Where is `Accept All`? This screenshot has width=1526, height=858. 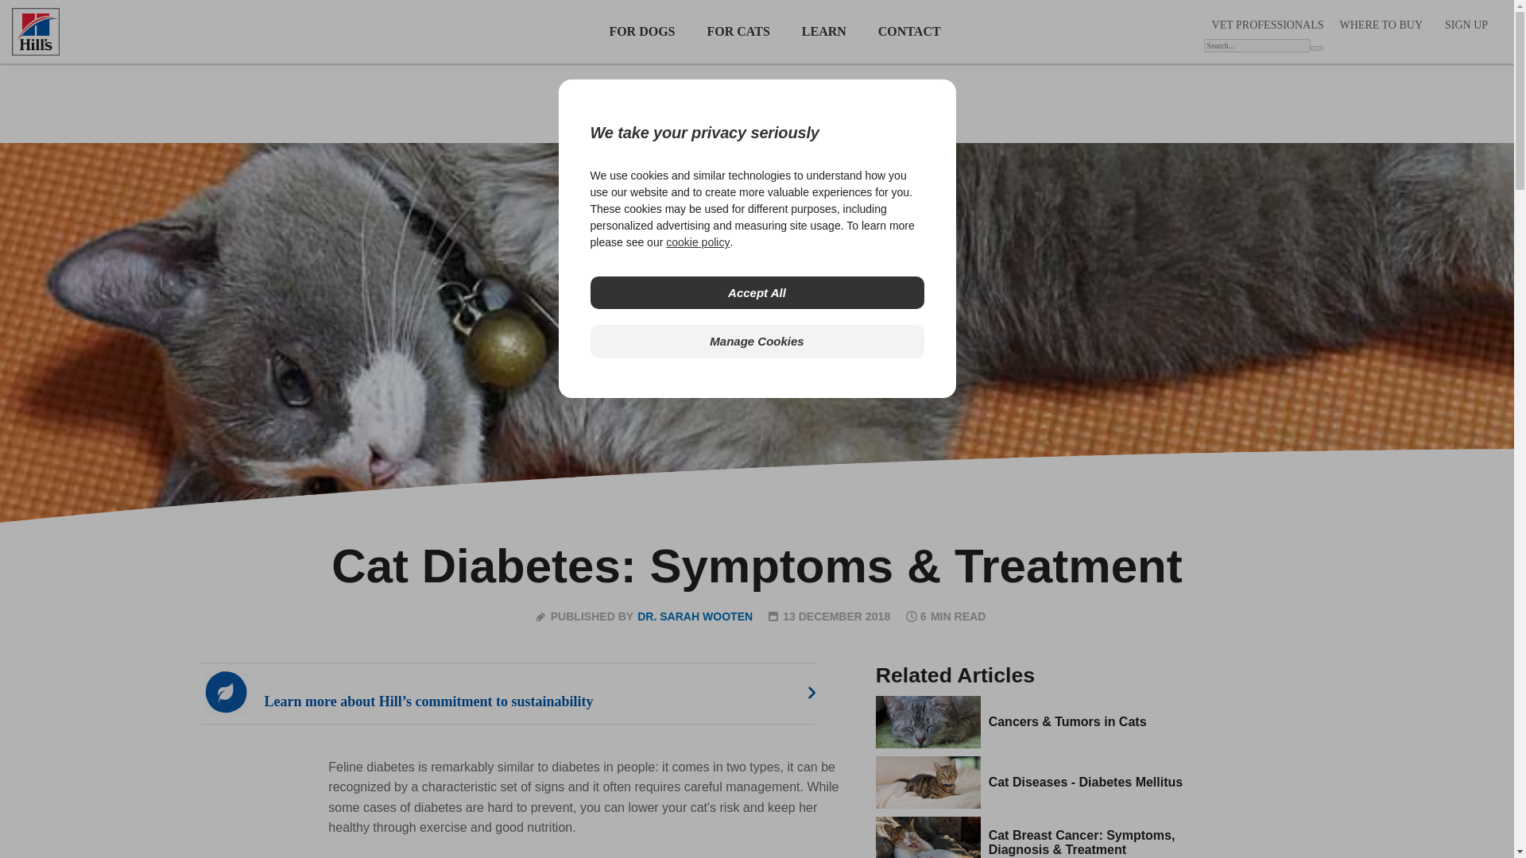
Accept All is located at coordinates (756, 292).